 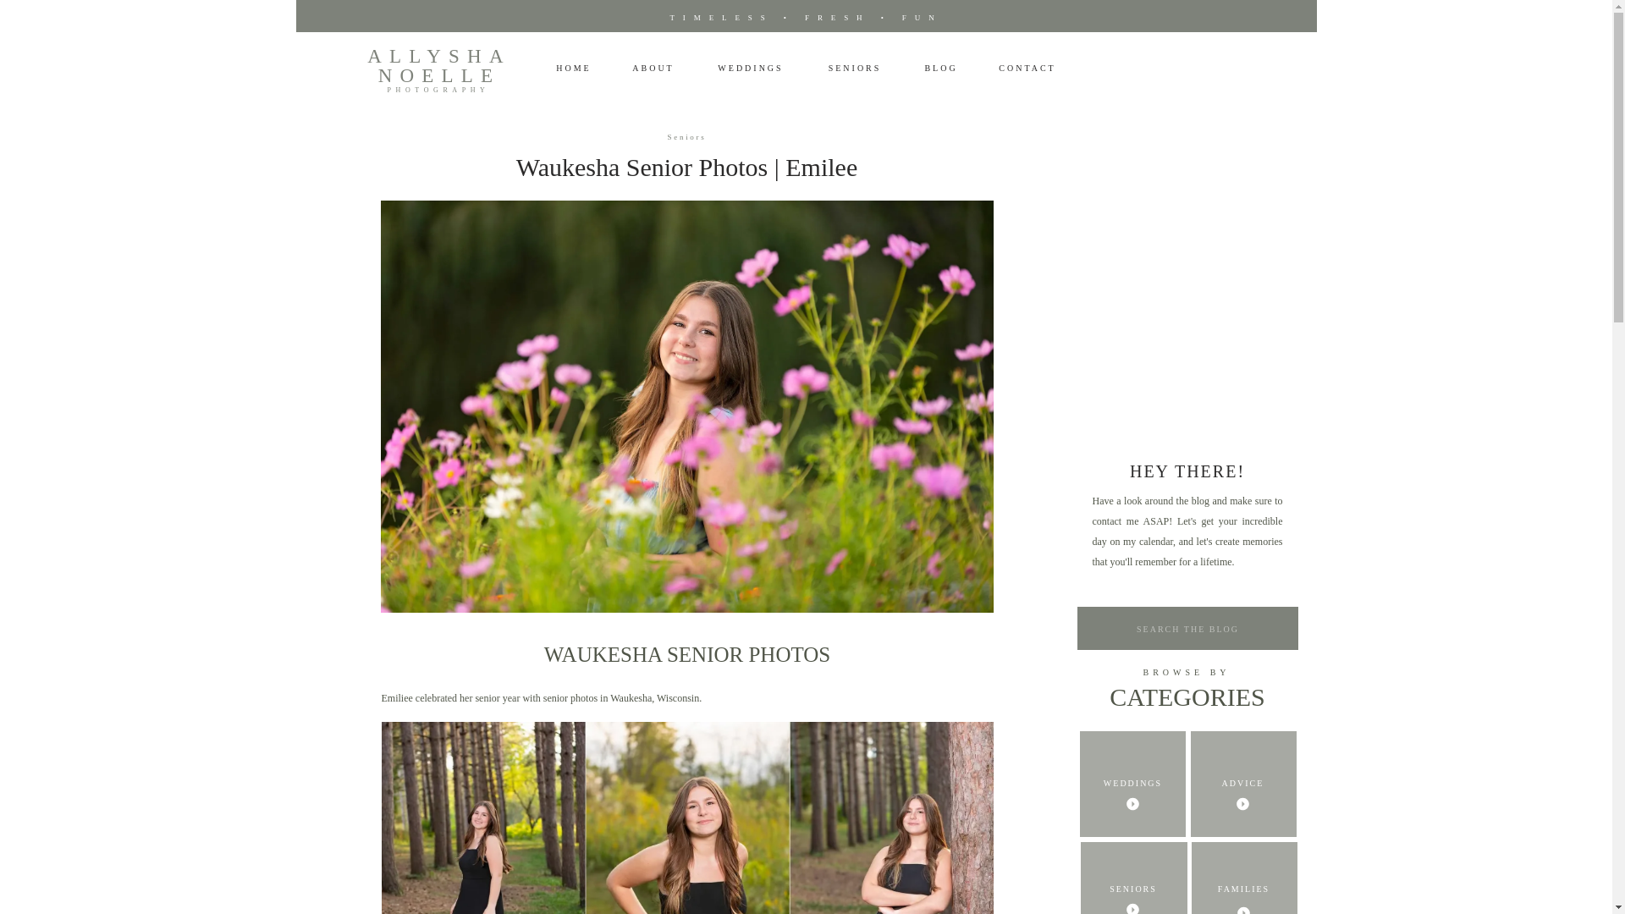 What do you see at coordinates (750, 69) in the screenshot?
I see `WEDDINGS` at bounding box center [750, 69].